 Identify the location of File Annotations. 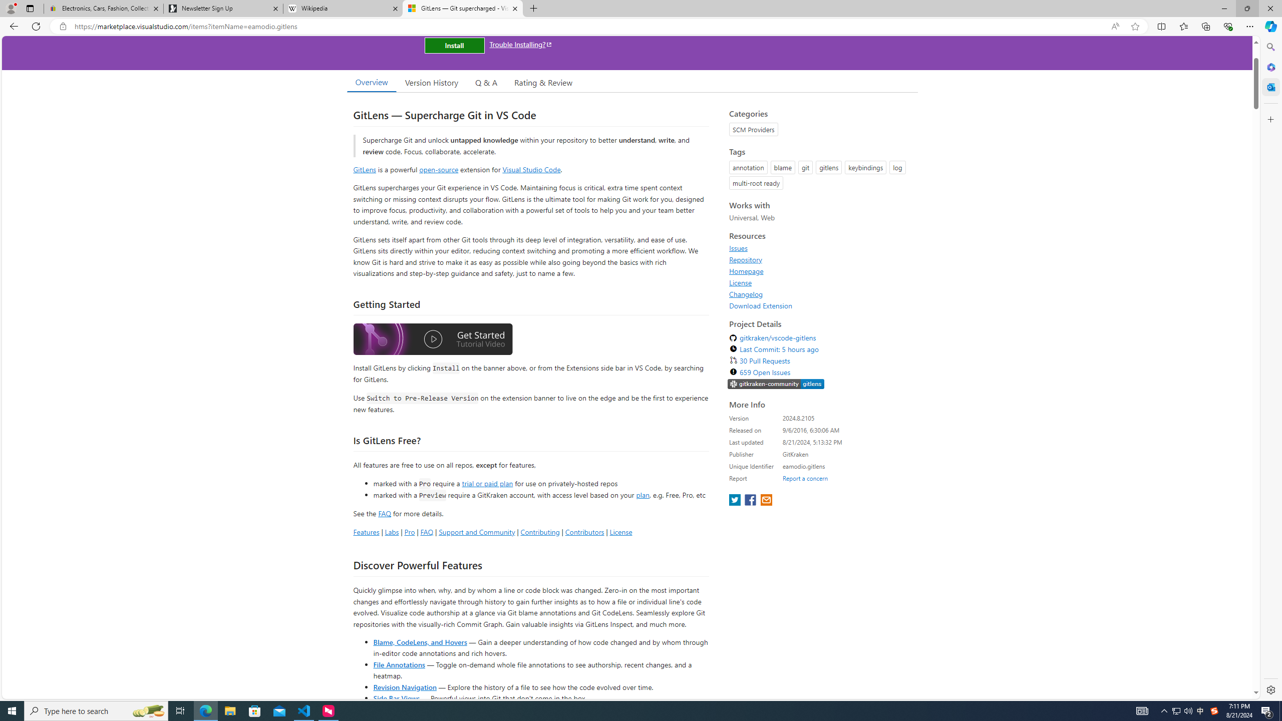
(399, 664).